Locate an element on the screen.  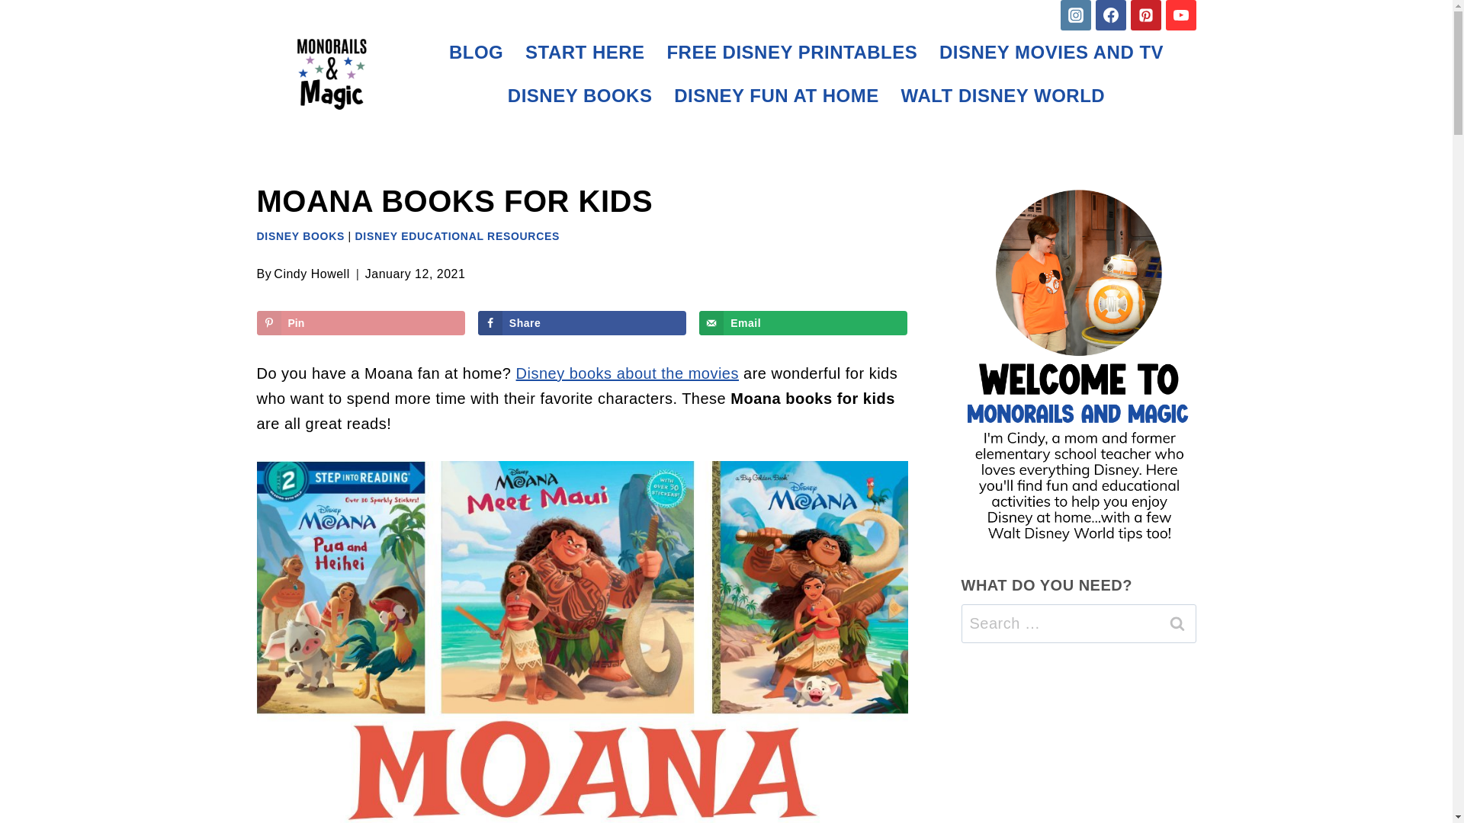
Pin is located at coordinates (360, 323).